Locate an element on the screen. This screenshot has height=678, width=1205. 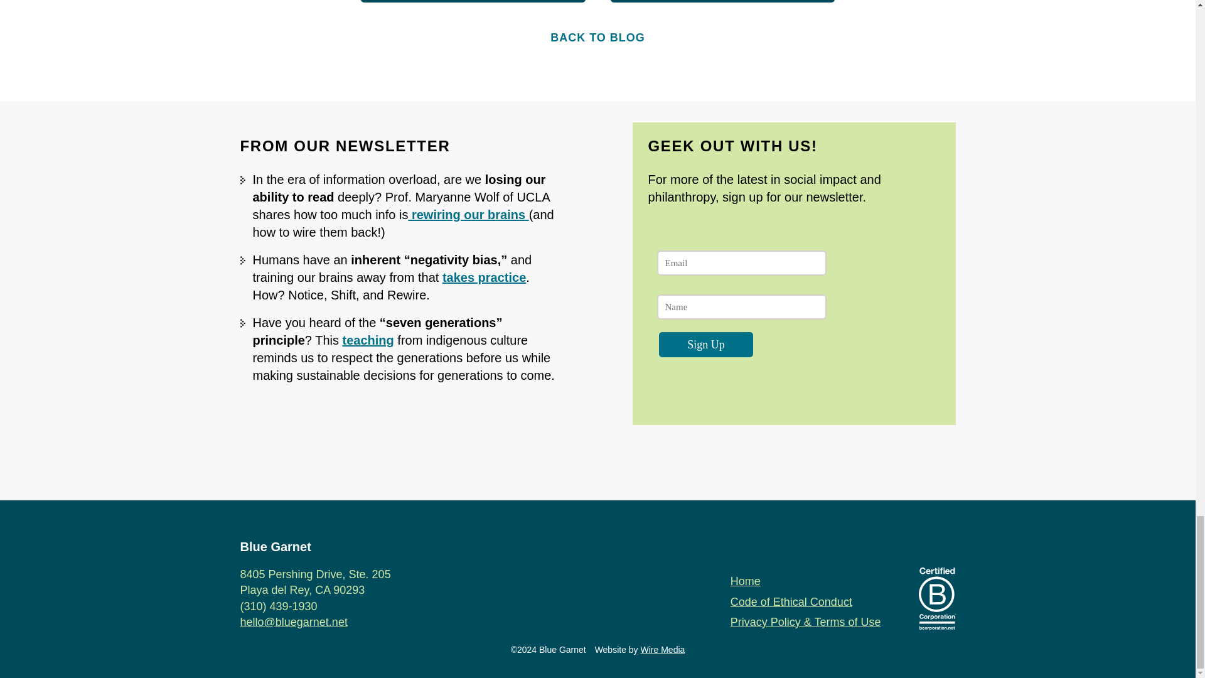
BACK TO BLOG is located at coordinates (597, 38).